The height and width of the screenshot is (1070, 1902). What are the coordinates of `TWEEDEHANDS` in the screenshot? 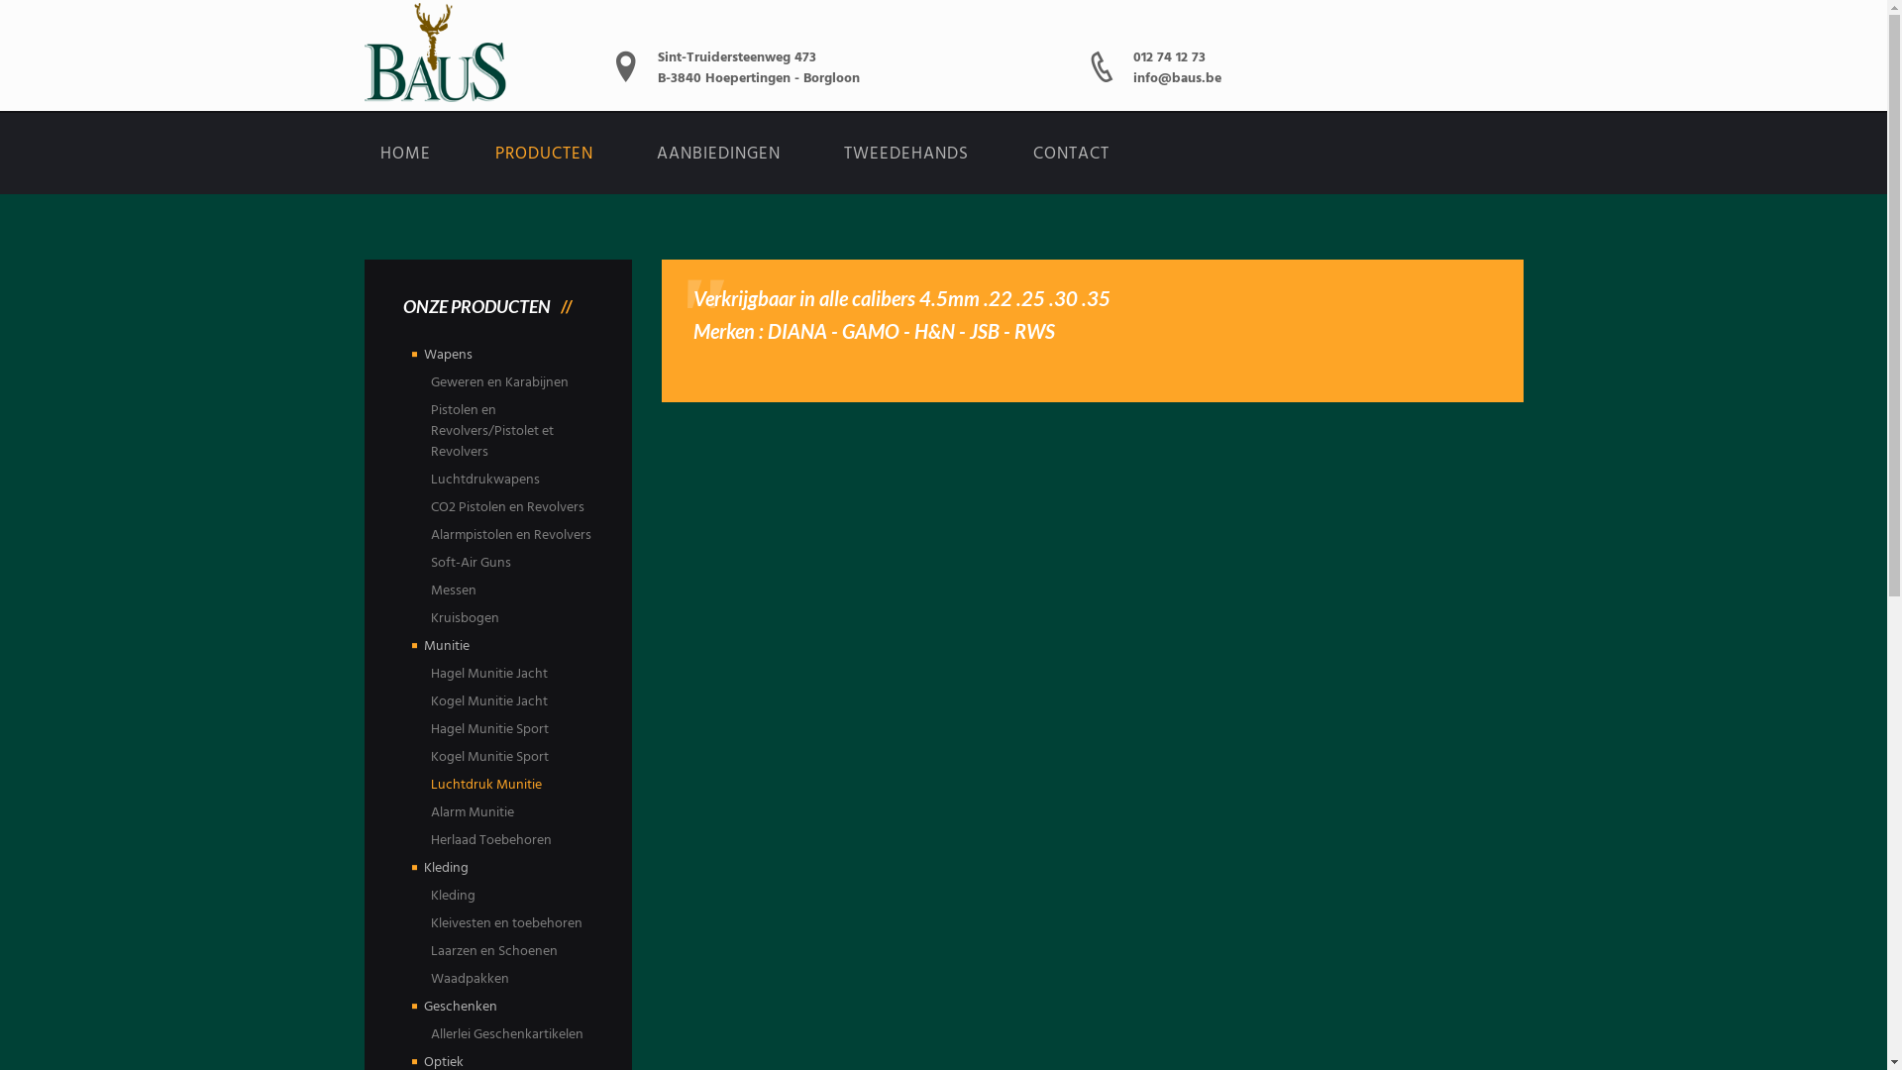 It's located at (907, 155).